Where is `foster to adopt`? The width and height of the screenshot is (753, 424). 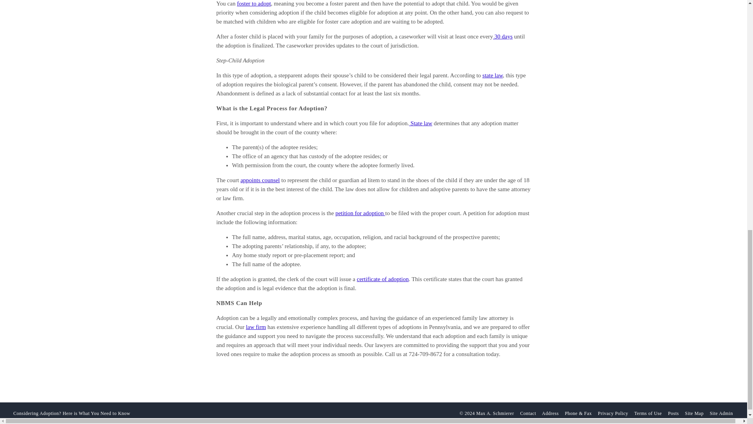 foster to adopt is located at coordinates (254, 4).